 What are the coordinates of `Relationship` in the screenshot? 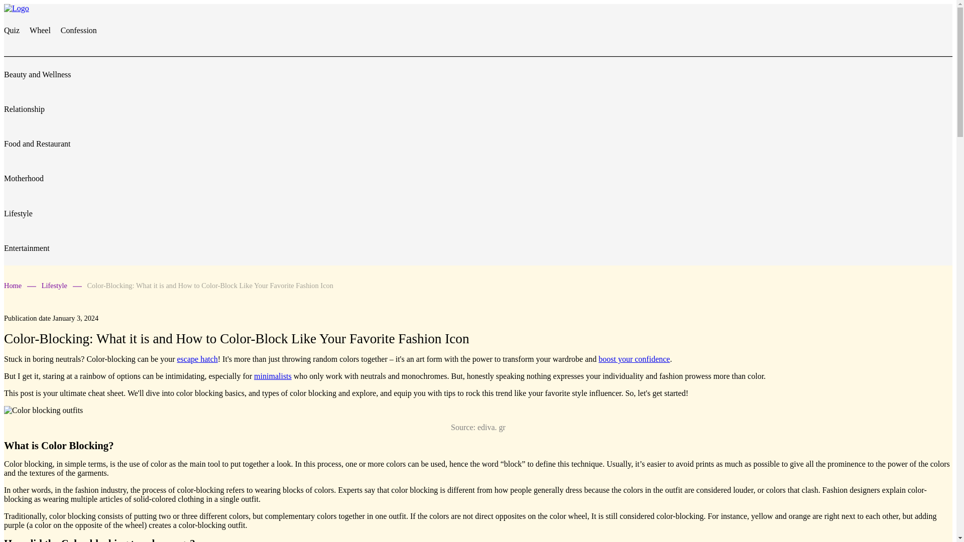 It's located at (24, 109).